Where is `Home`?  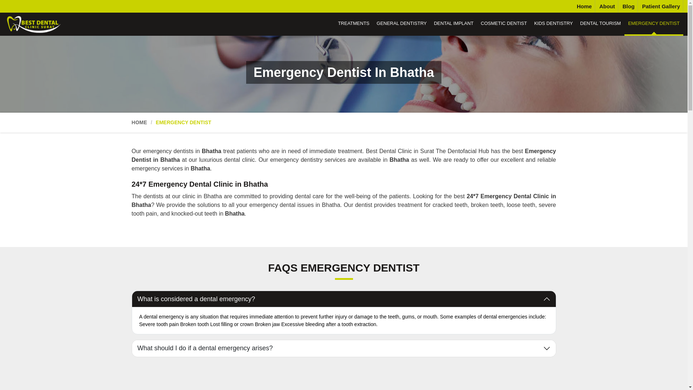
Home is located at coordinates (584, 6).